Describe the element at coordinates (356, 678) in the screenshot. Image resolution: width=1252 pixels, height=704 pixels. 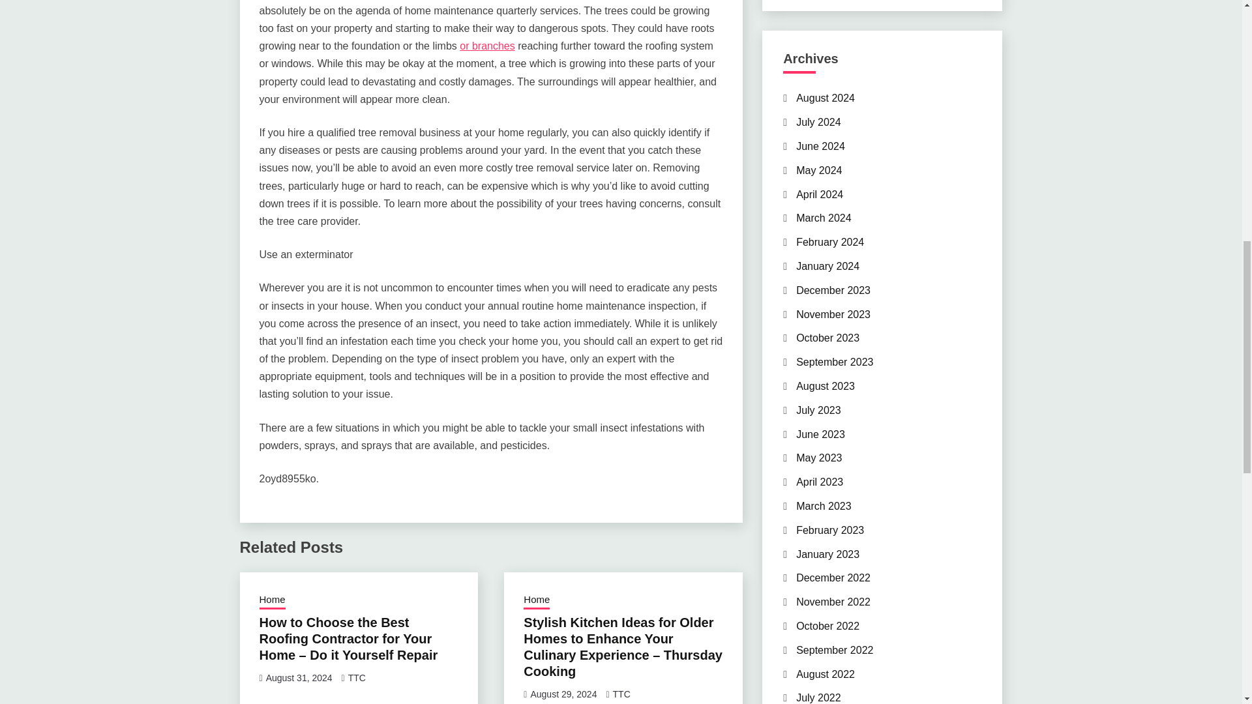
I see `TTC` at that location.